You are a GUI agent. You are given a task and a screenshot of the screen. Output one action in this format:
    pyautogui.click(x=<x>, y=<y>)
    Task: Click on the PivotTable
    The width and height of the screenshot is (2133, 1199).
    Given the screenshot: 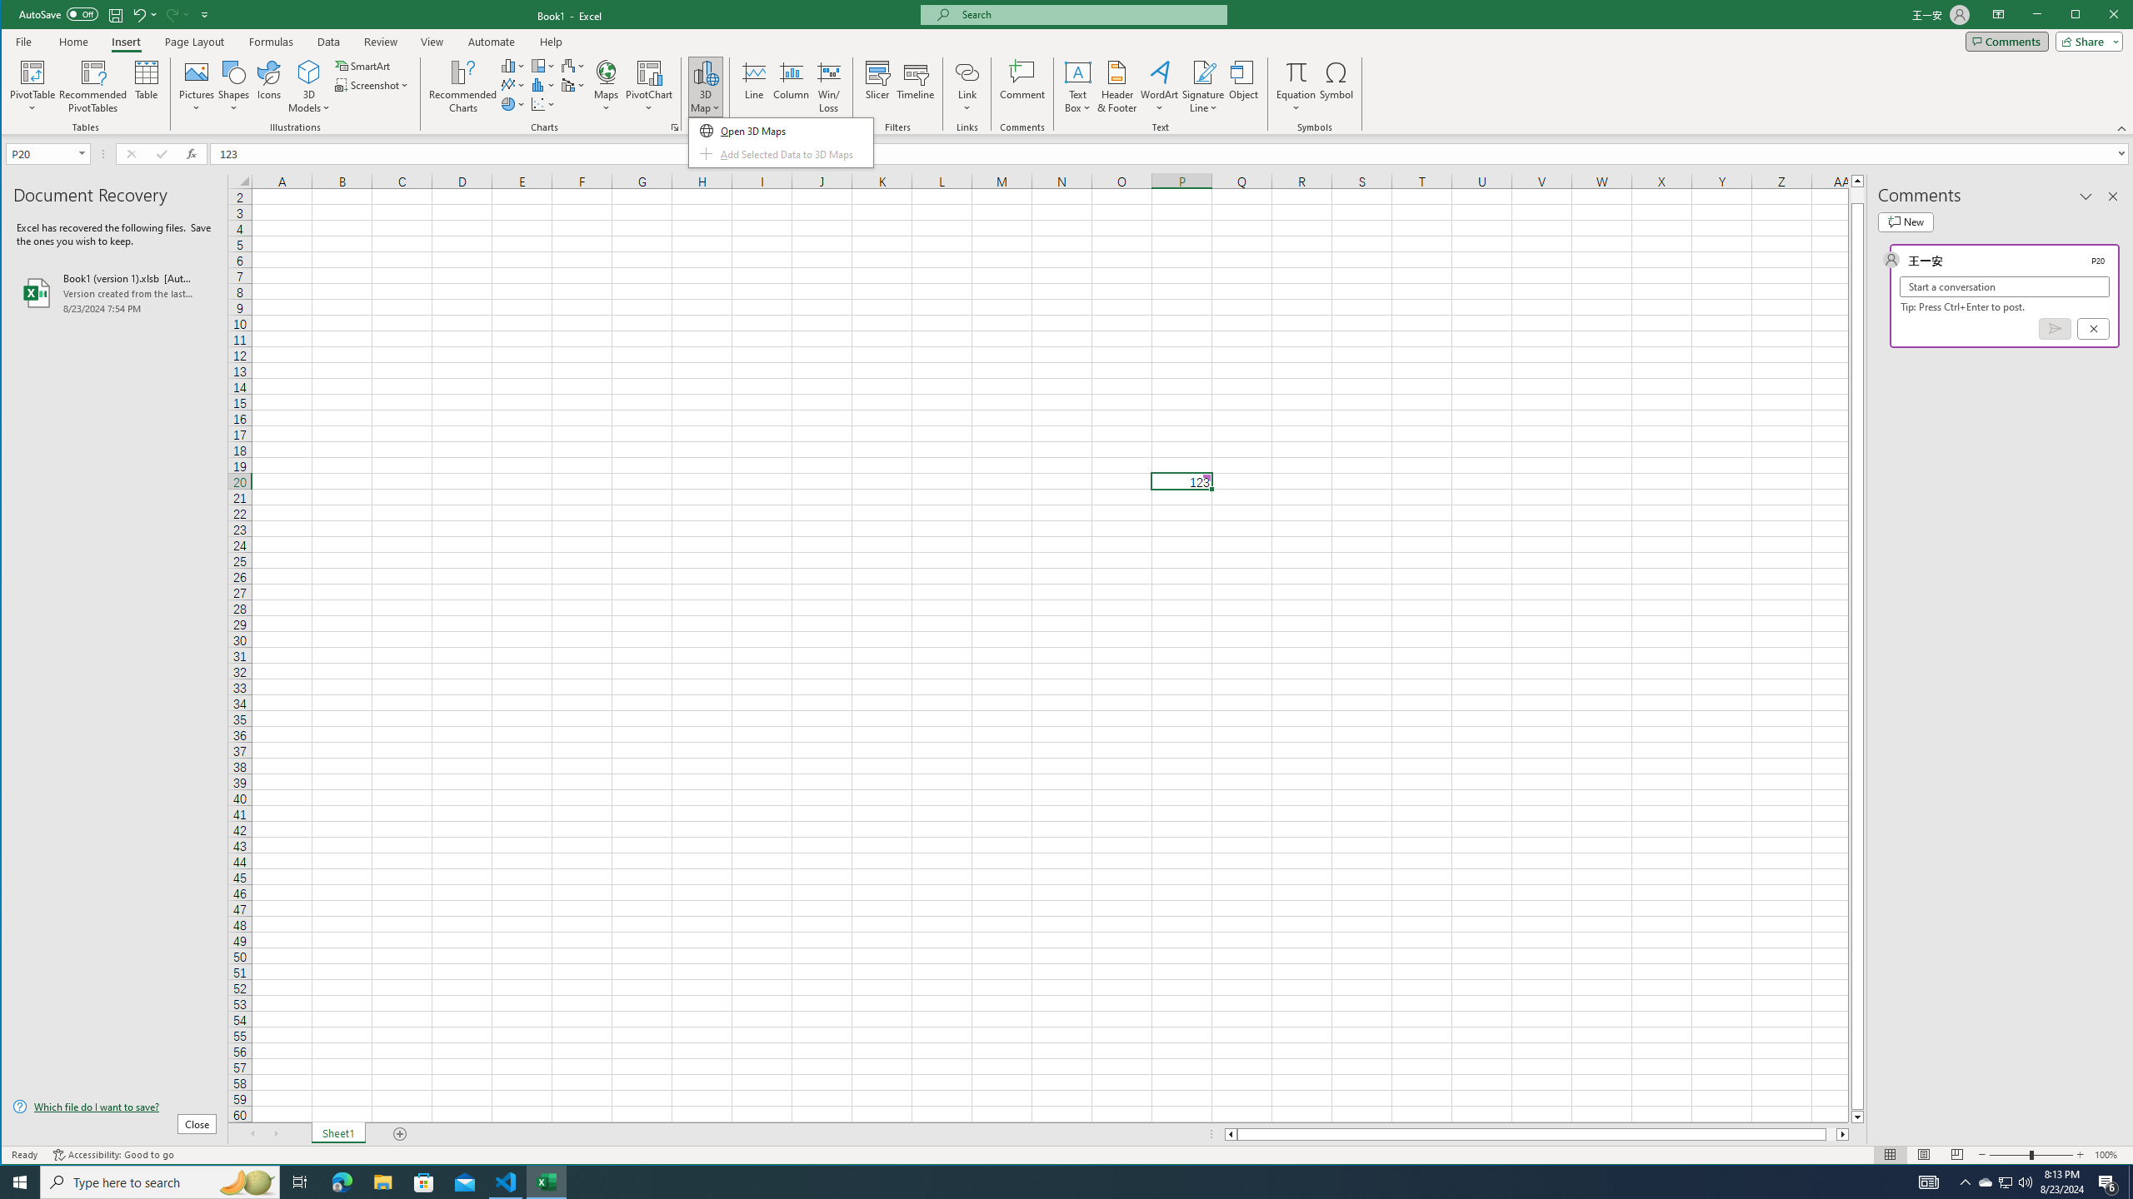 What is the action you would take?
    pyautogui.click(x=33, y=72)
    